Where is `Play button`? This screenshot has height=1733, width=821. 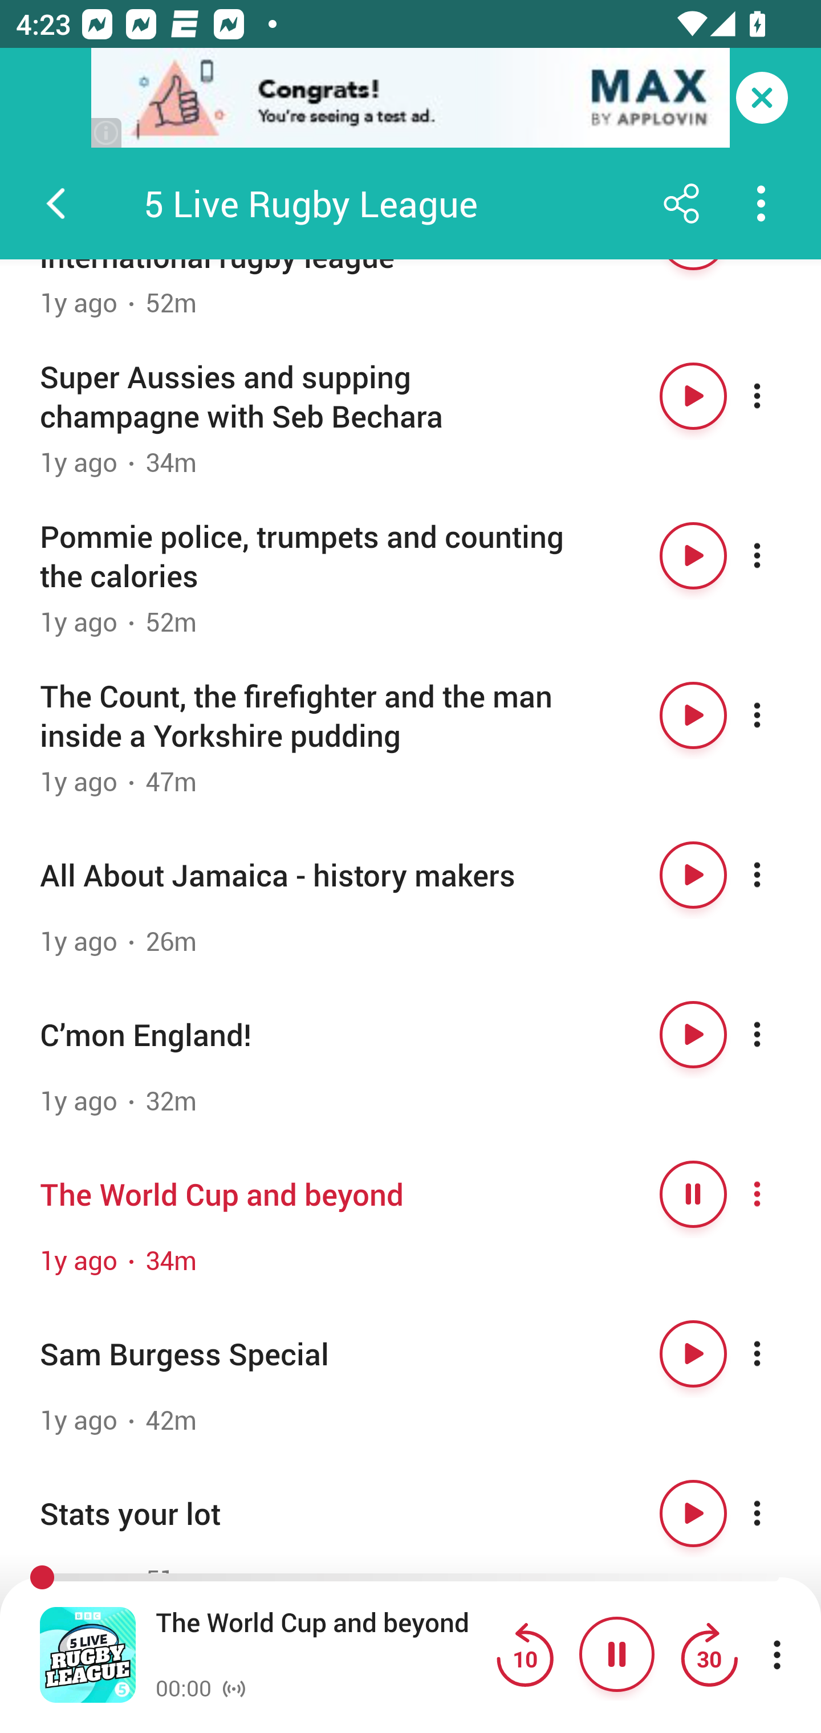
Play button is located at coordinates (693, 1513).